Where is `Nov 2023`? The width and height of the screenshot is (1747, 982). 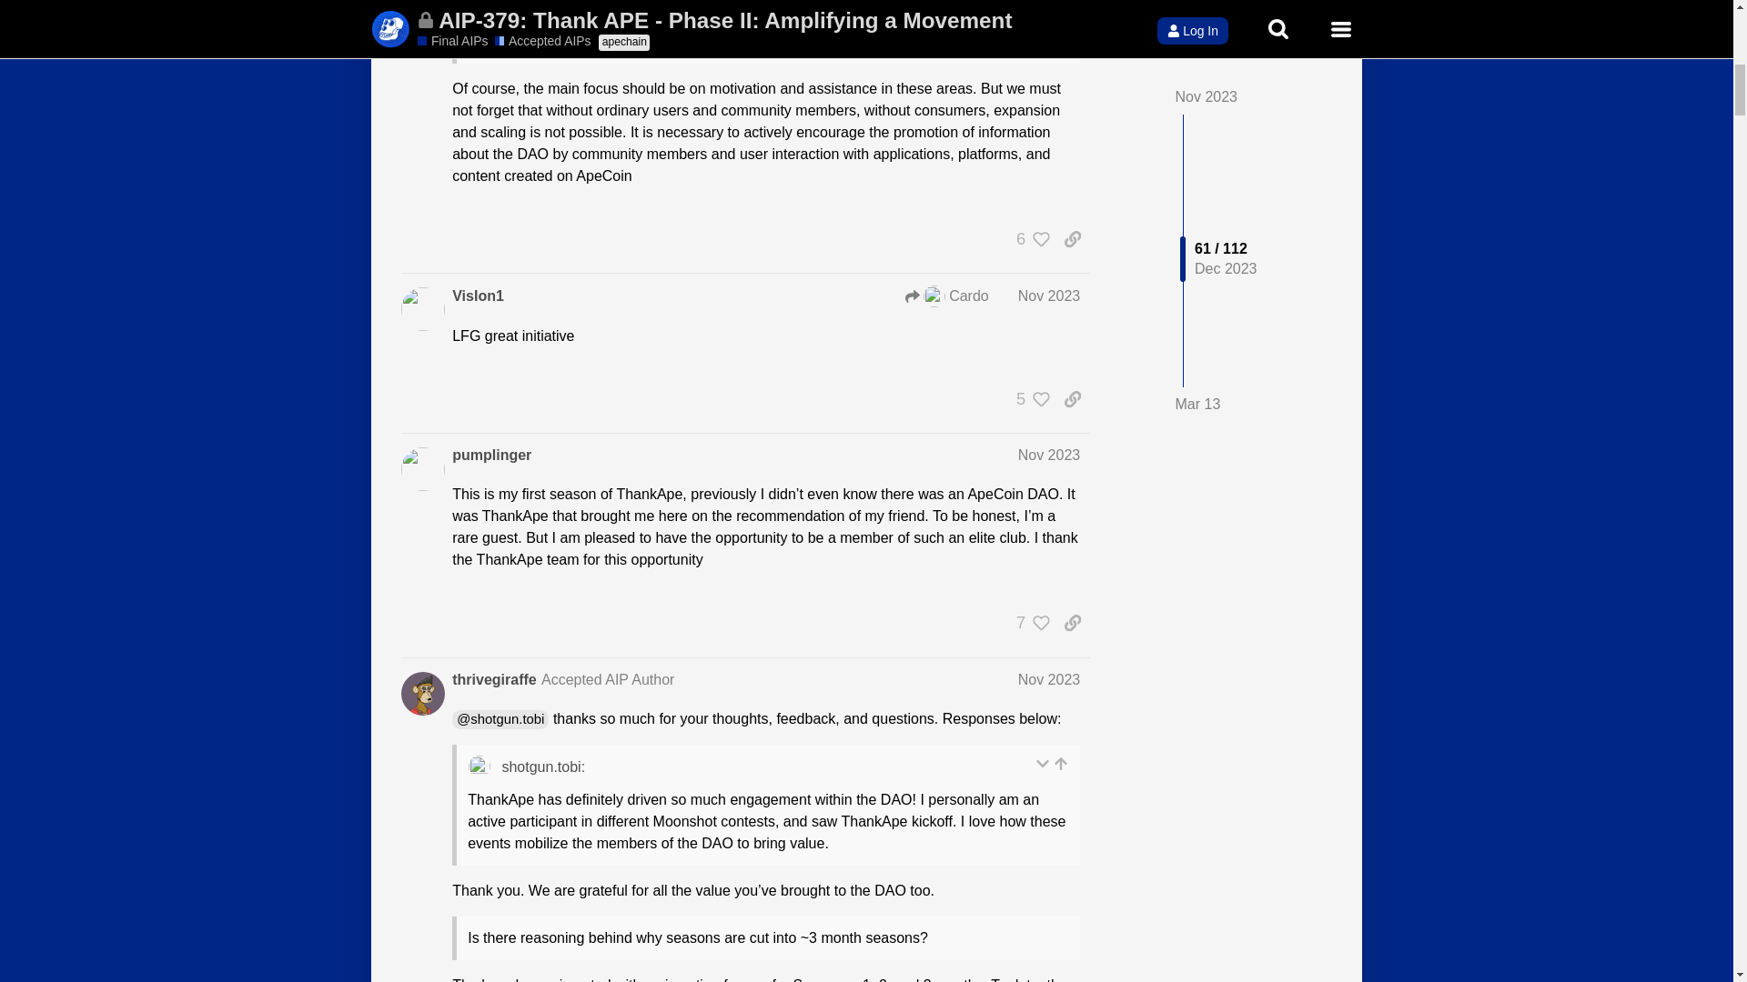
Nov 2023 is located at coordinates (1050, 296).